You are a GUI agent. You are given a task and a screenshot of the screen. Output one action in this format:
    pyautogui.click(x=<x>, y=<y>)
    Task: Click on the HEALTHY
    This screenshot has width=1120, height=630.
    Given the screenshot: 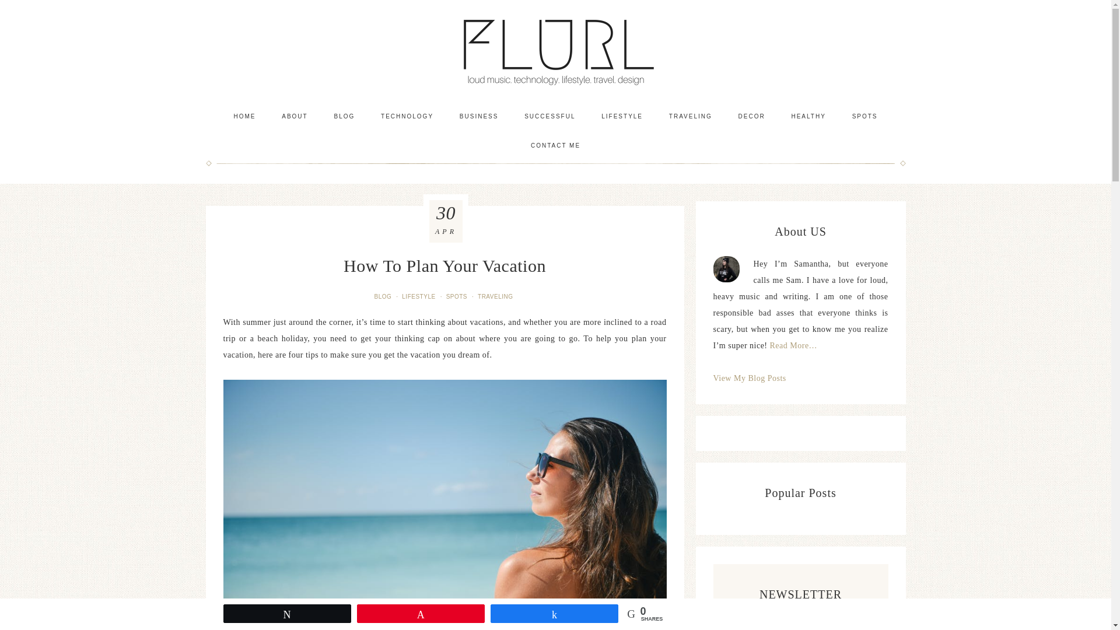 What is the action you would take?
    pyautogui.click(x=808, y=116)
    